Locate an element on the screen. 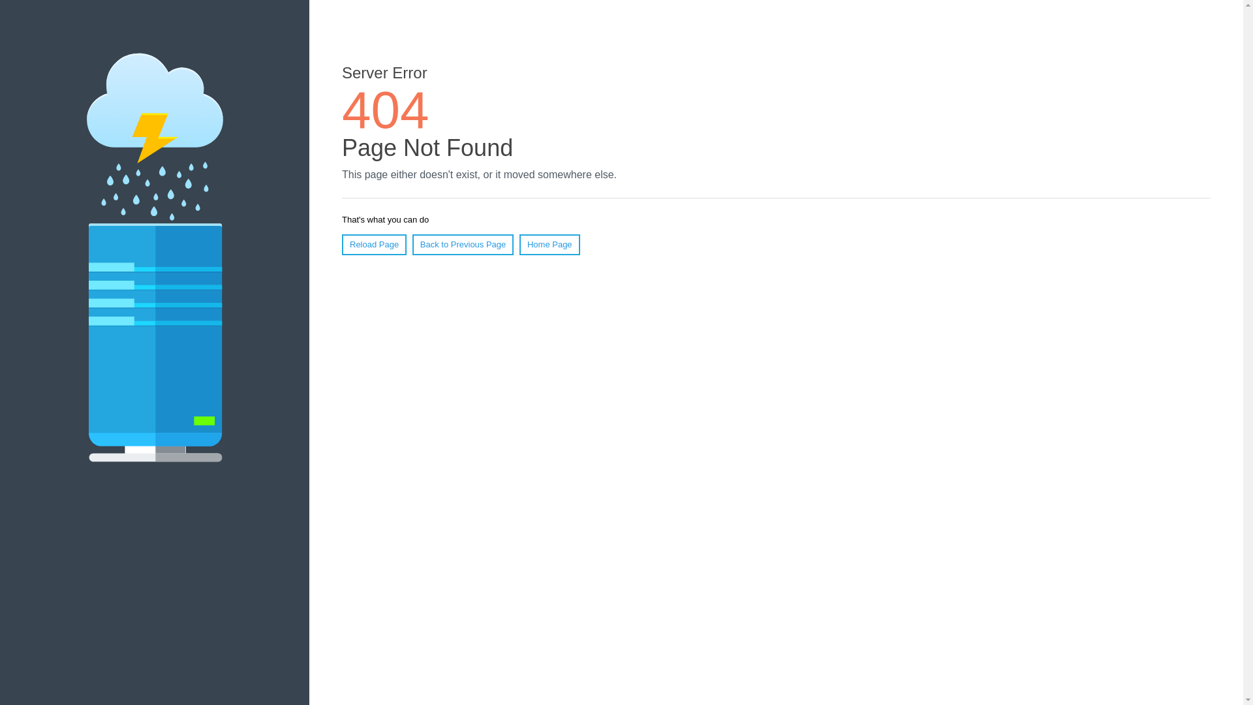 The width and height of the screenshot is (1253, 705). Back to Previous Page is located at coordinates (463, 245).